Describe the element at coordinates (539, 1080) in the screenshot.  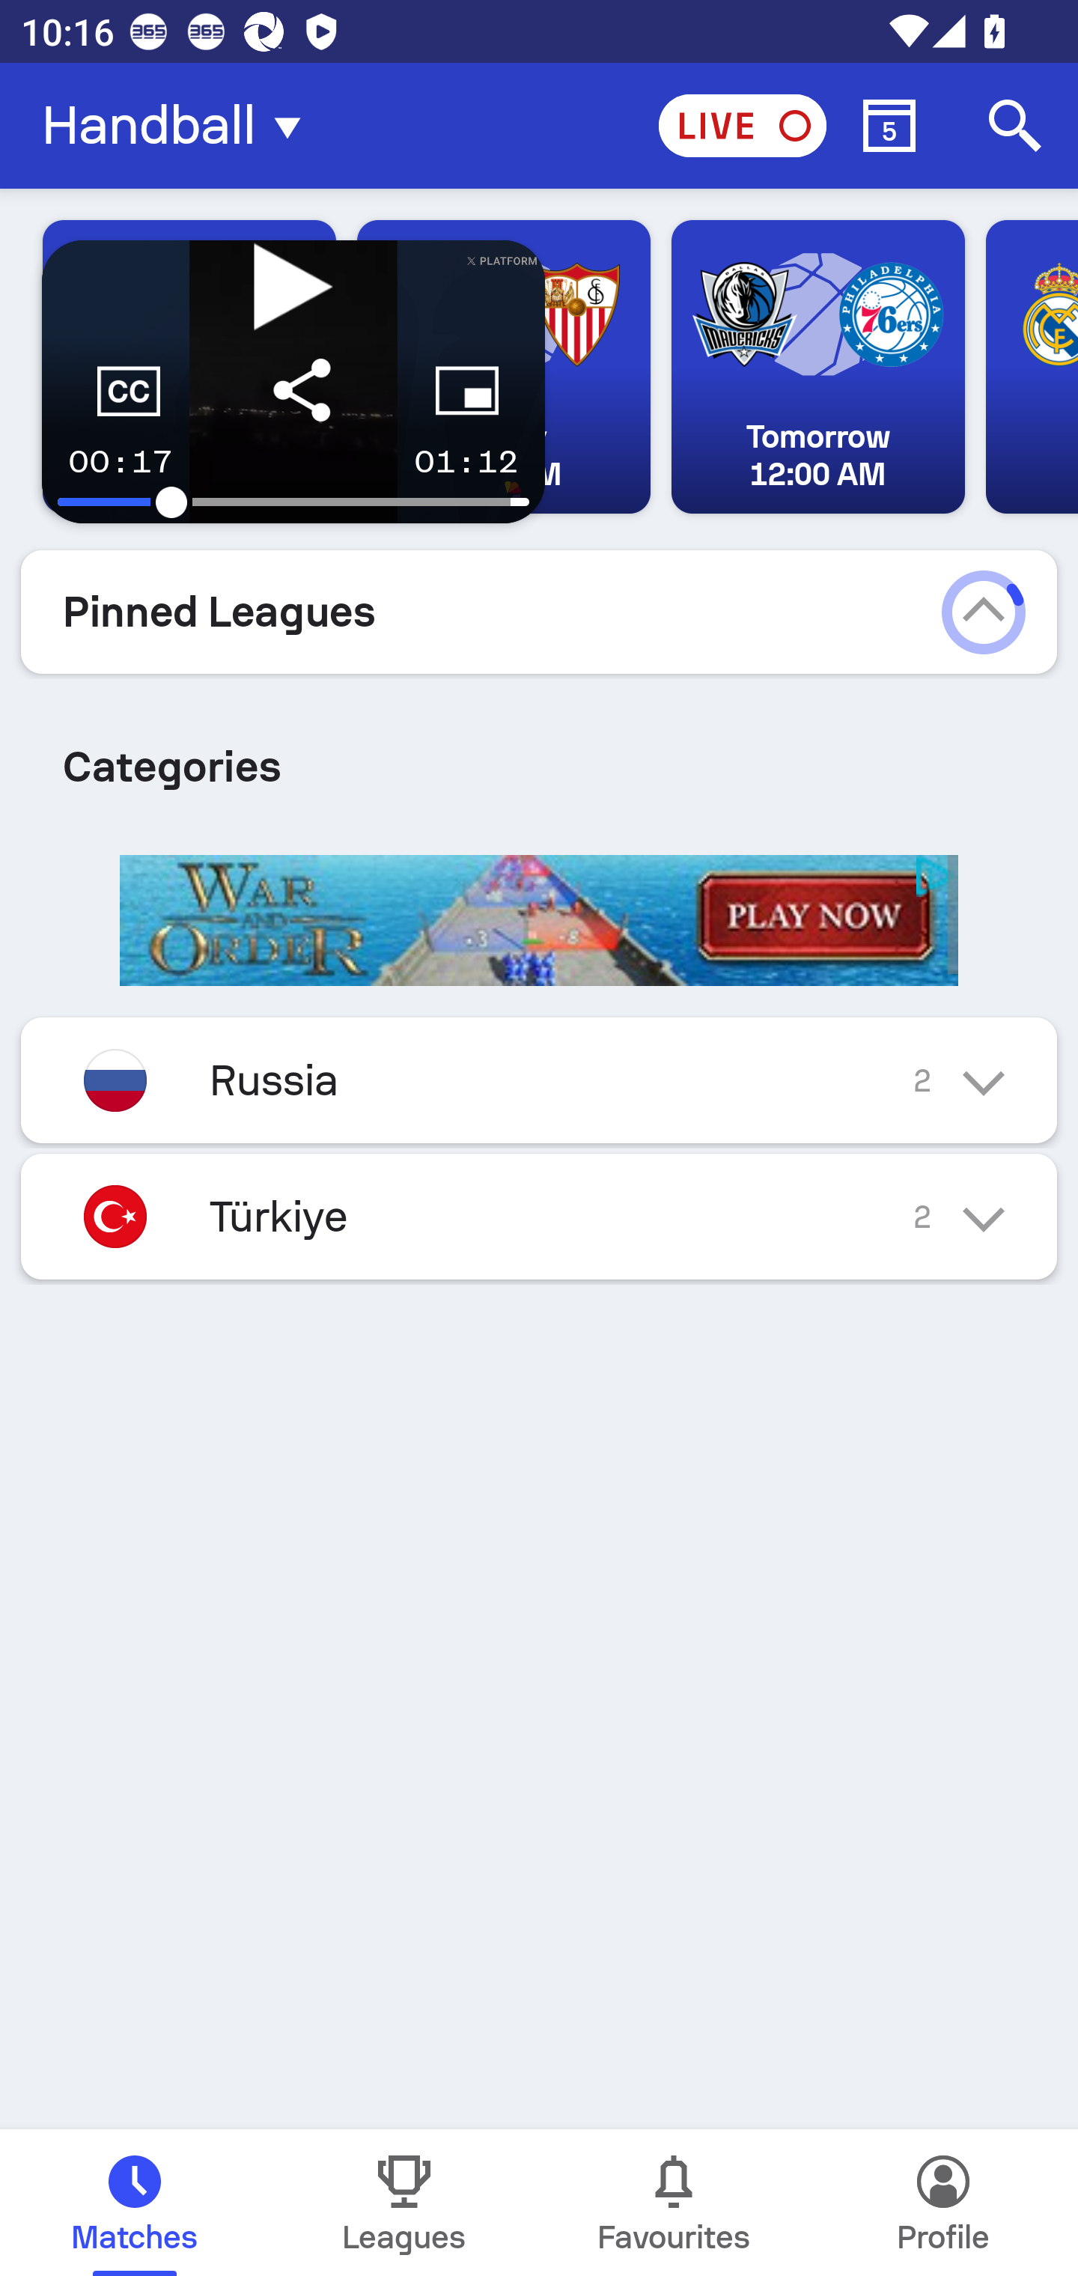
I see `Russia 2` at that location.